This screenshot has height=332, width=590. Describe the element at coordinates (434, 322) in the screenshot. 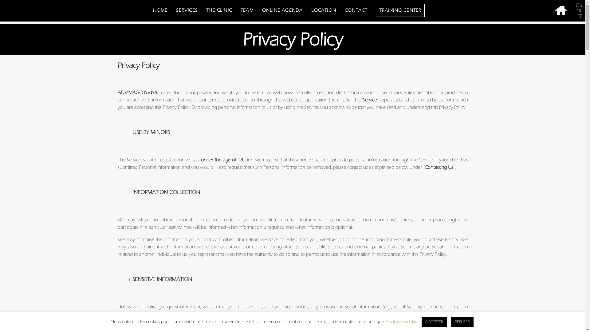

I see `ACCEPTER` at that location.